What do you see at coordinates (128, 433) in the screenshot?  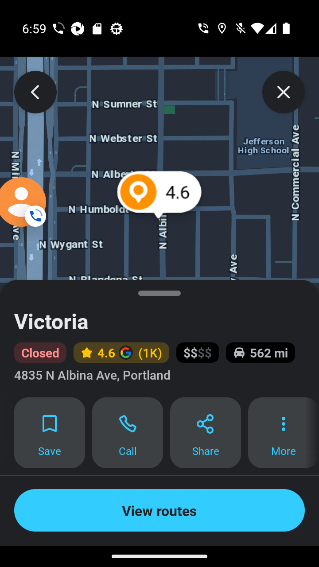 I see `Call` at bounding box center [128, 433].